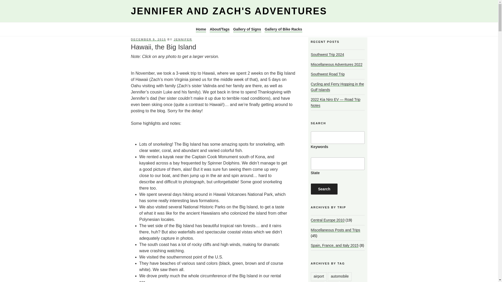  I want to click on Home, so click(201, 29).